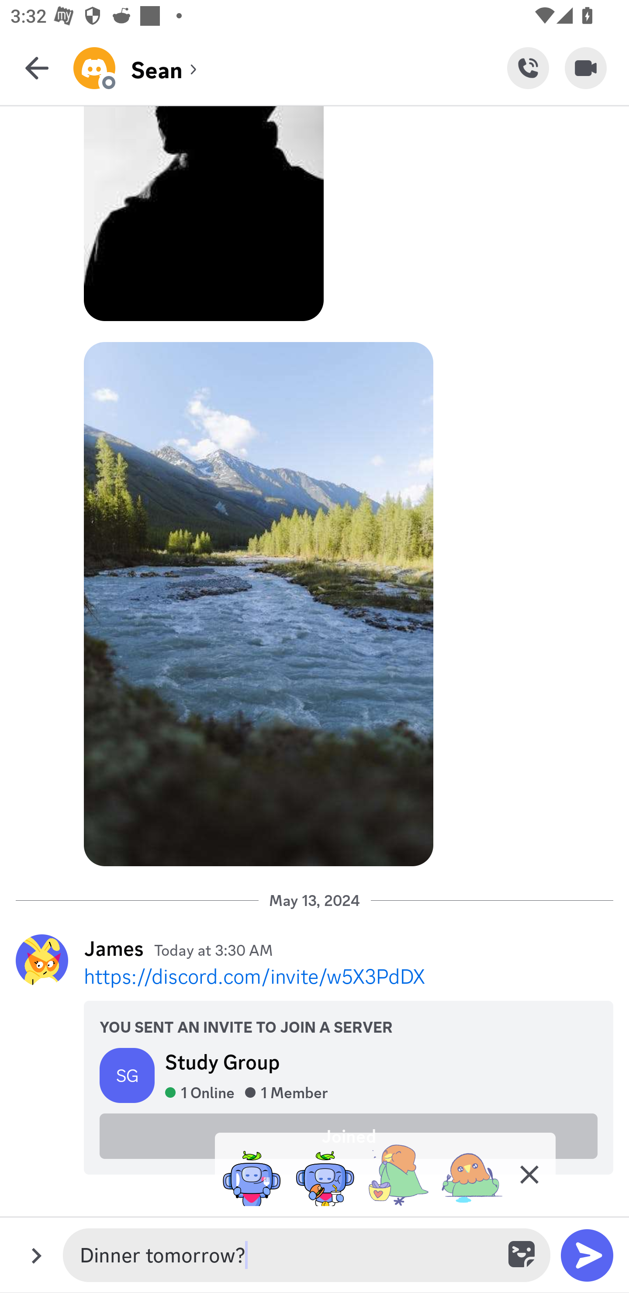  I want to click on Joined, so click(349, 1136).